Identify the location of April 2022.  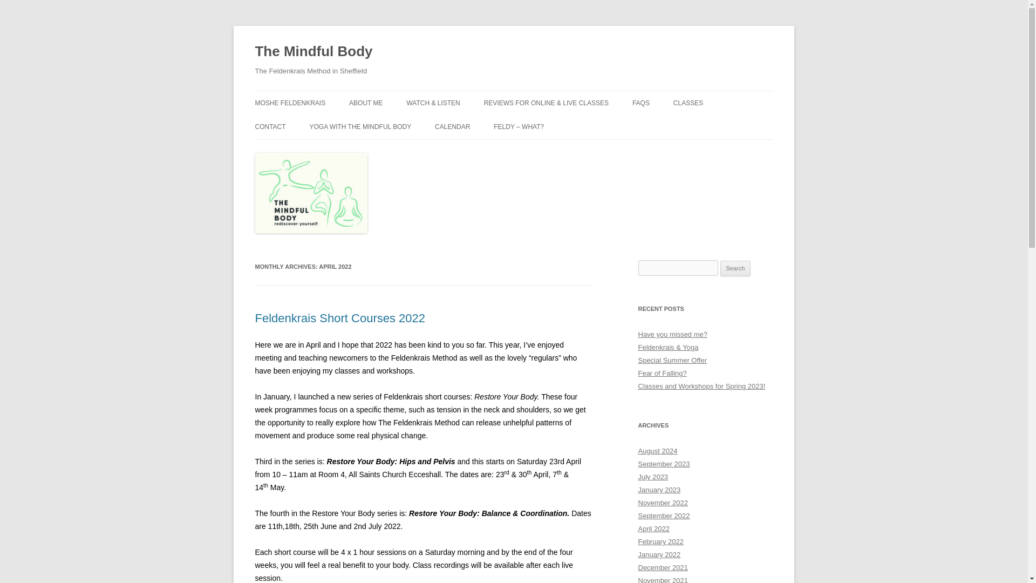
(653, 529).